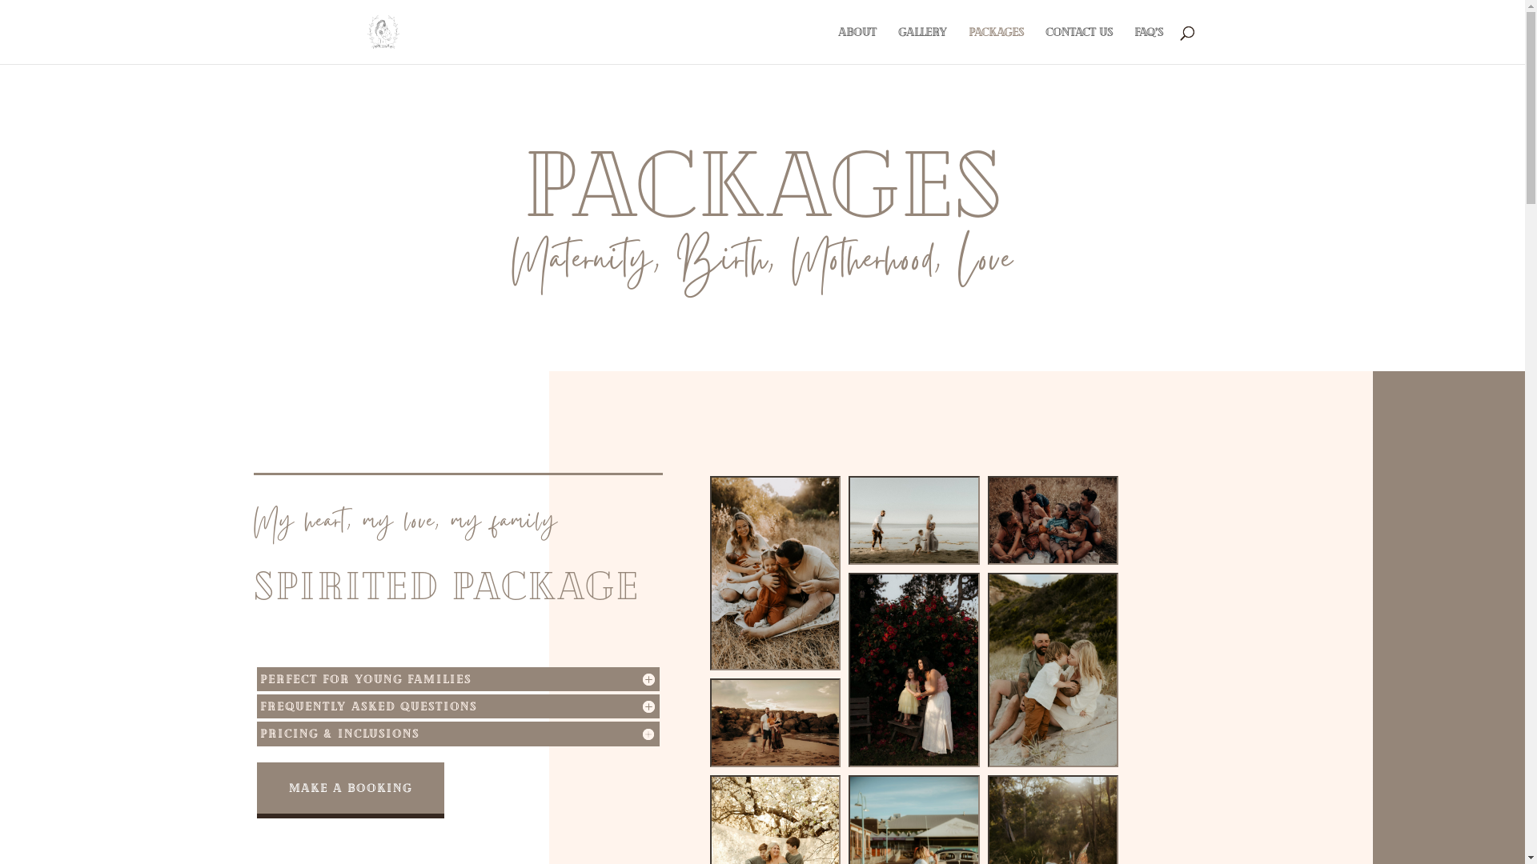  What do you see at coordinates (922, 45) in the screenshot?
I see `Gallery` at bounding box center [922, 45].